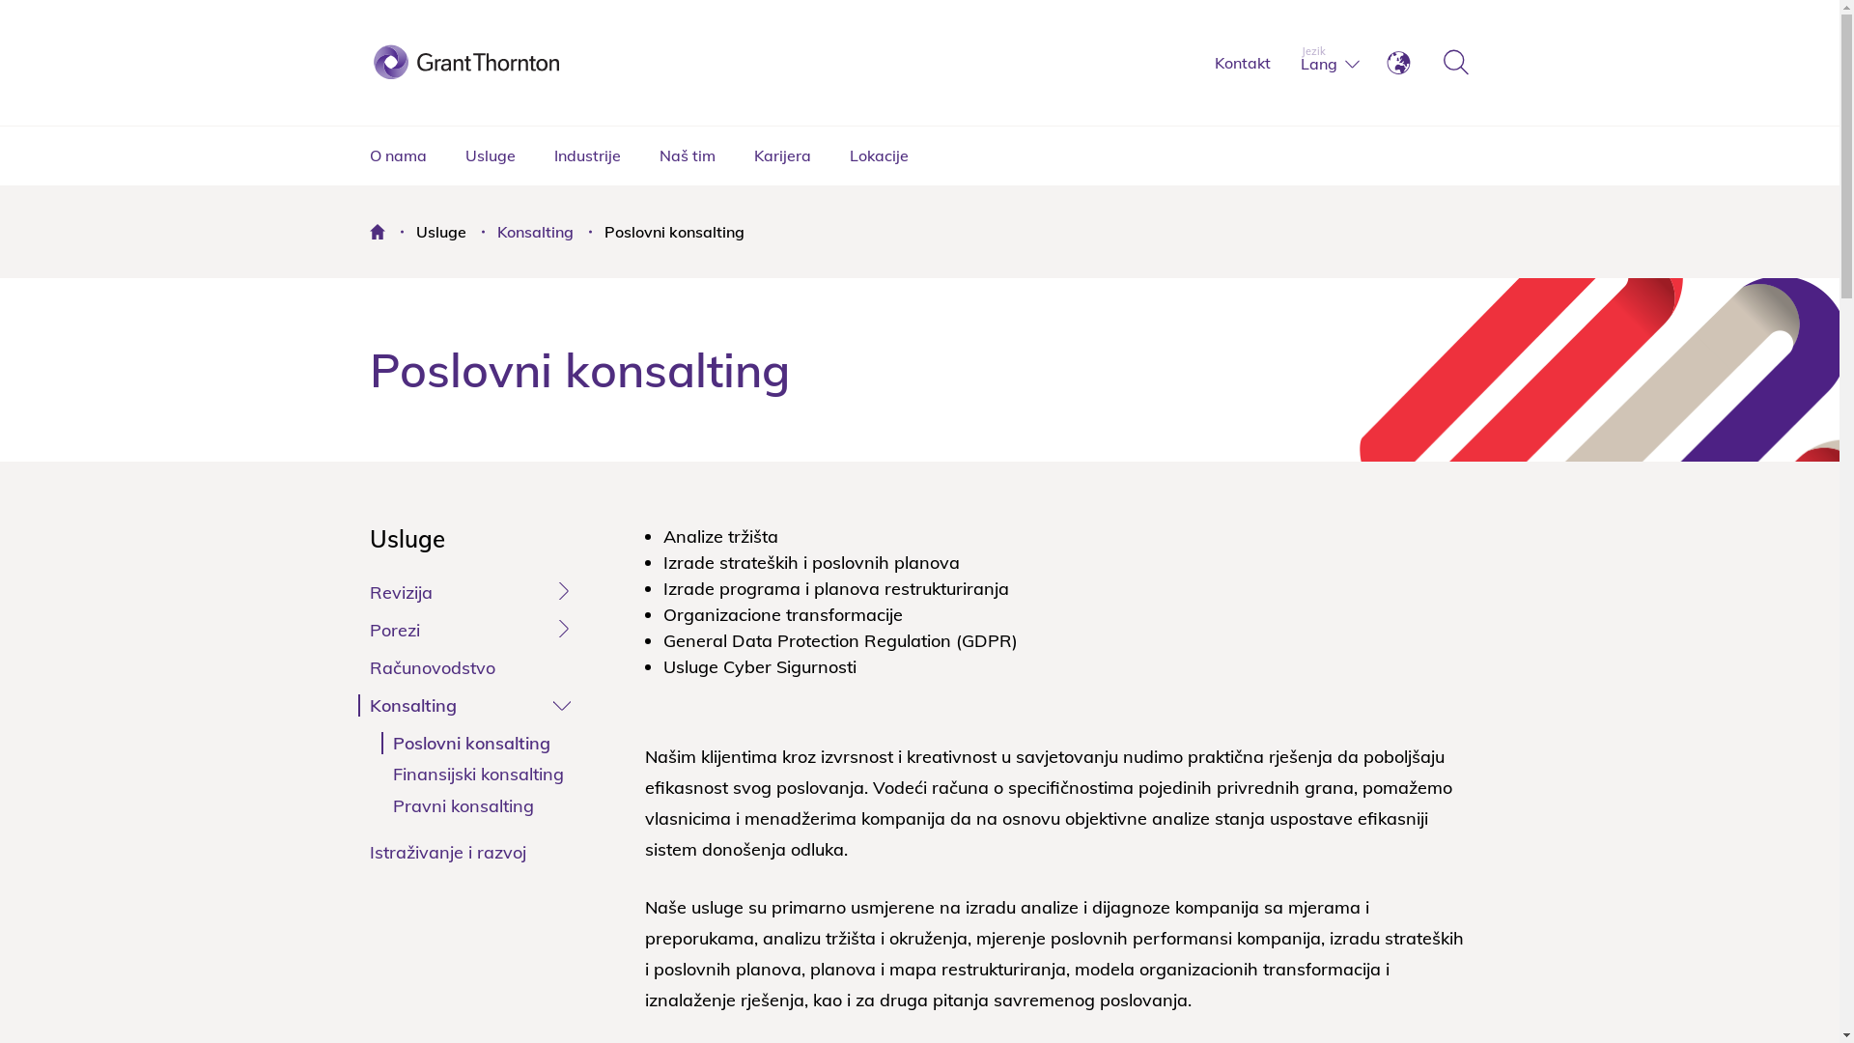 This screenshot has height=1043, width=1854. What do you see at coordinates (398, 155) in the screenshot?
I see `O nama` at bounding box center [398, 155].